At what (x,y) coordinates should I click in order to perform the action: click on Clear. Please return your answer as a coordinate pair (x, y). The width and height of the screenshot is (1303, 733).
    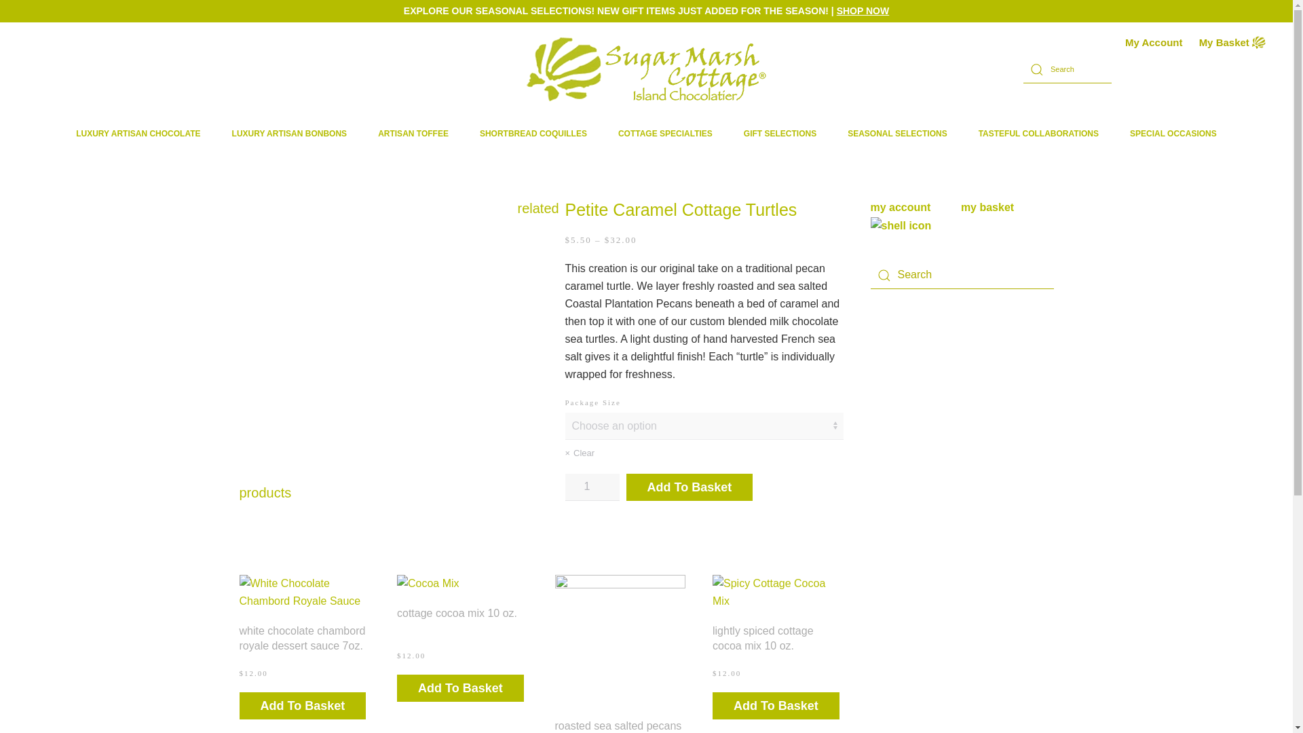
    Looking at the image, I should click on (703, 453).